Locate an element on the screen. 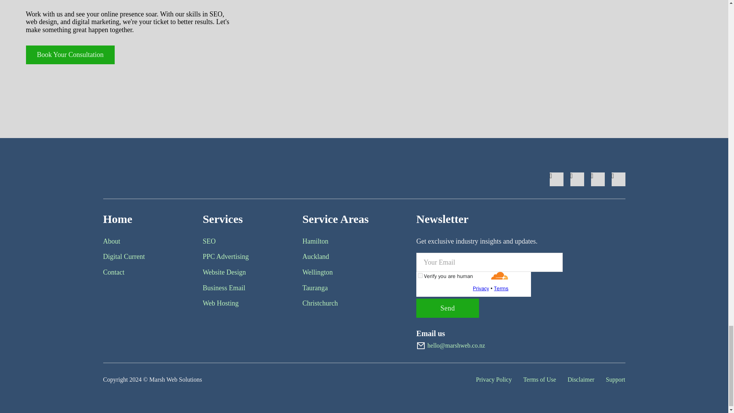  Digital Current is located at coordinates (124, 256).